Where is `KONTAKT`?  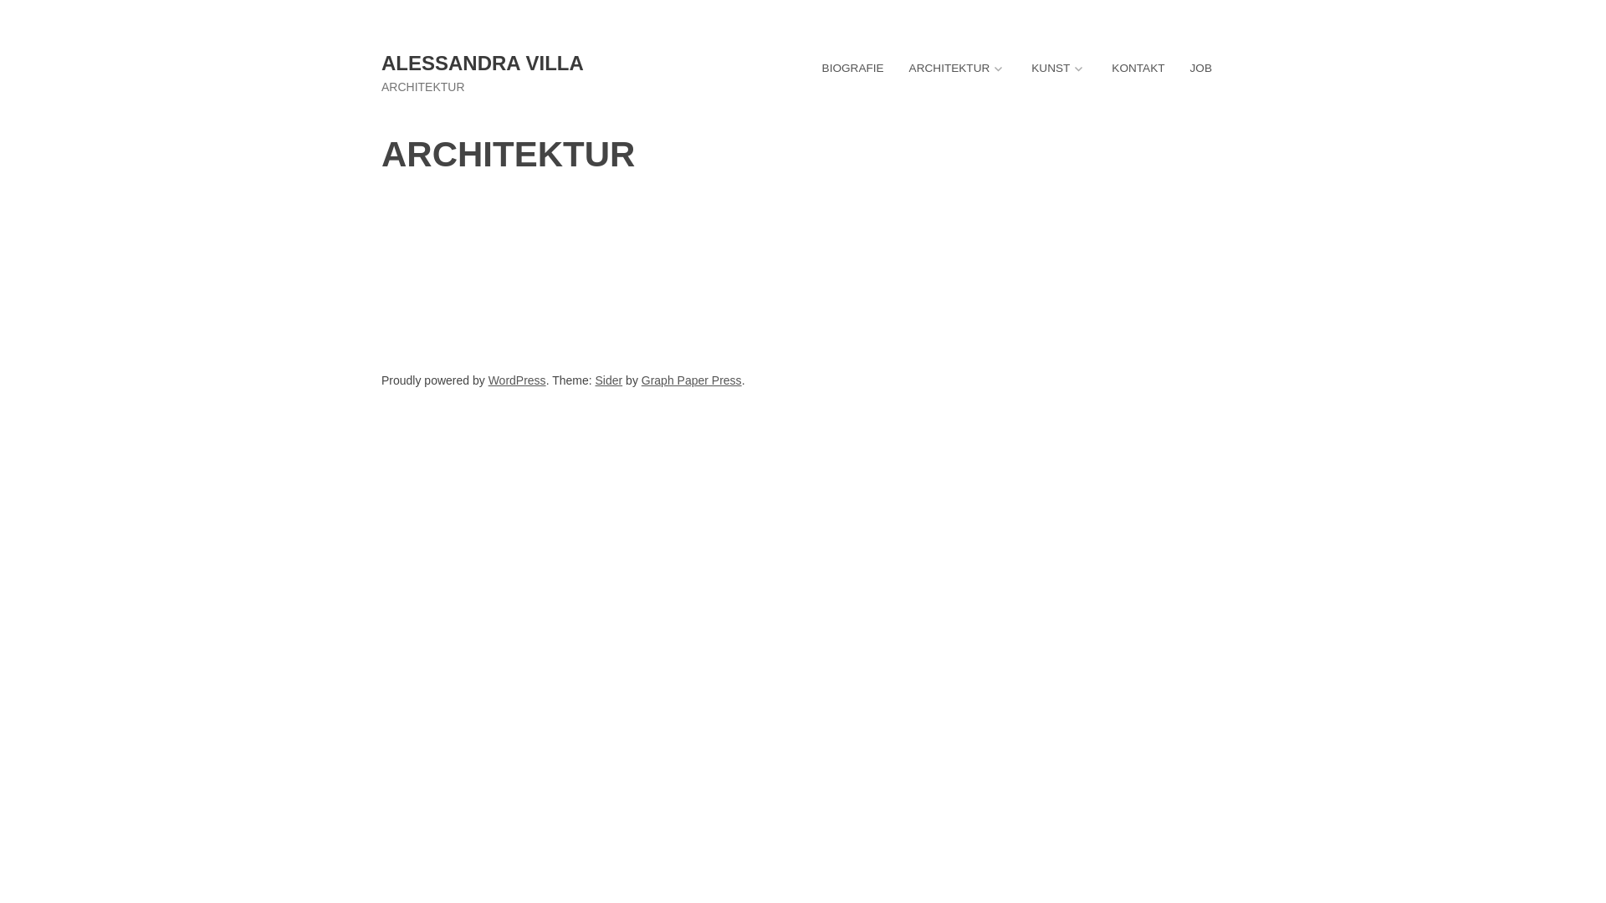
KONTAKT is located at coordinates (1138, 69).